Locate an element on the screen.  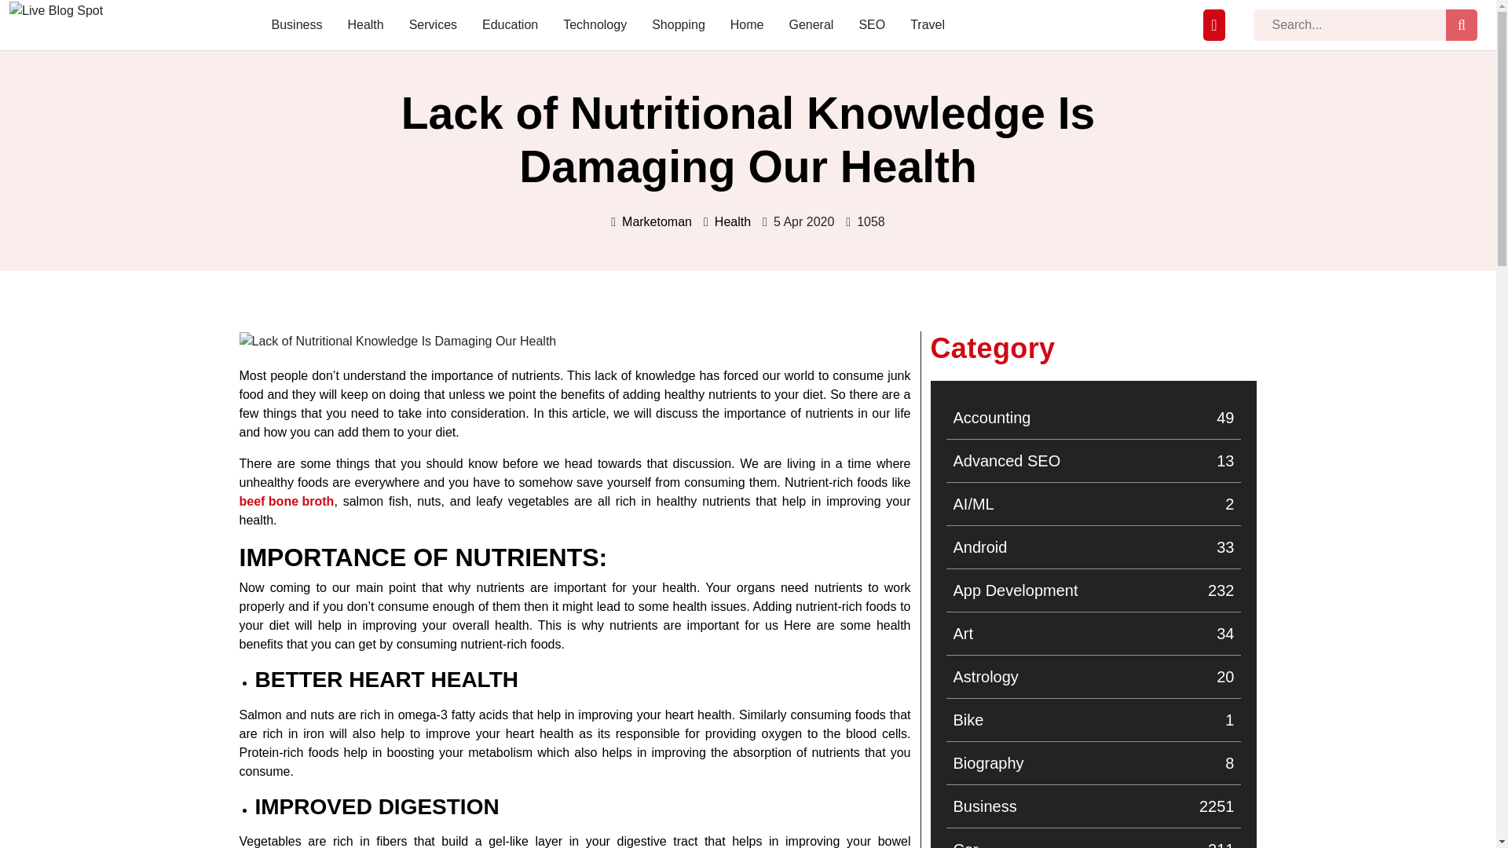
Education is located at coordinates (679, 25).